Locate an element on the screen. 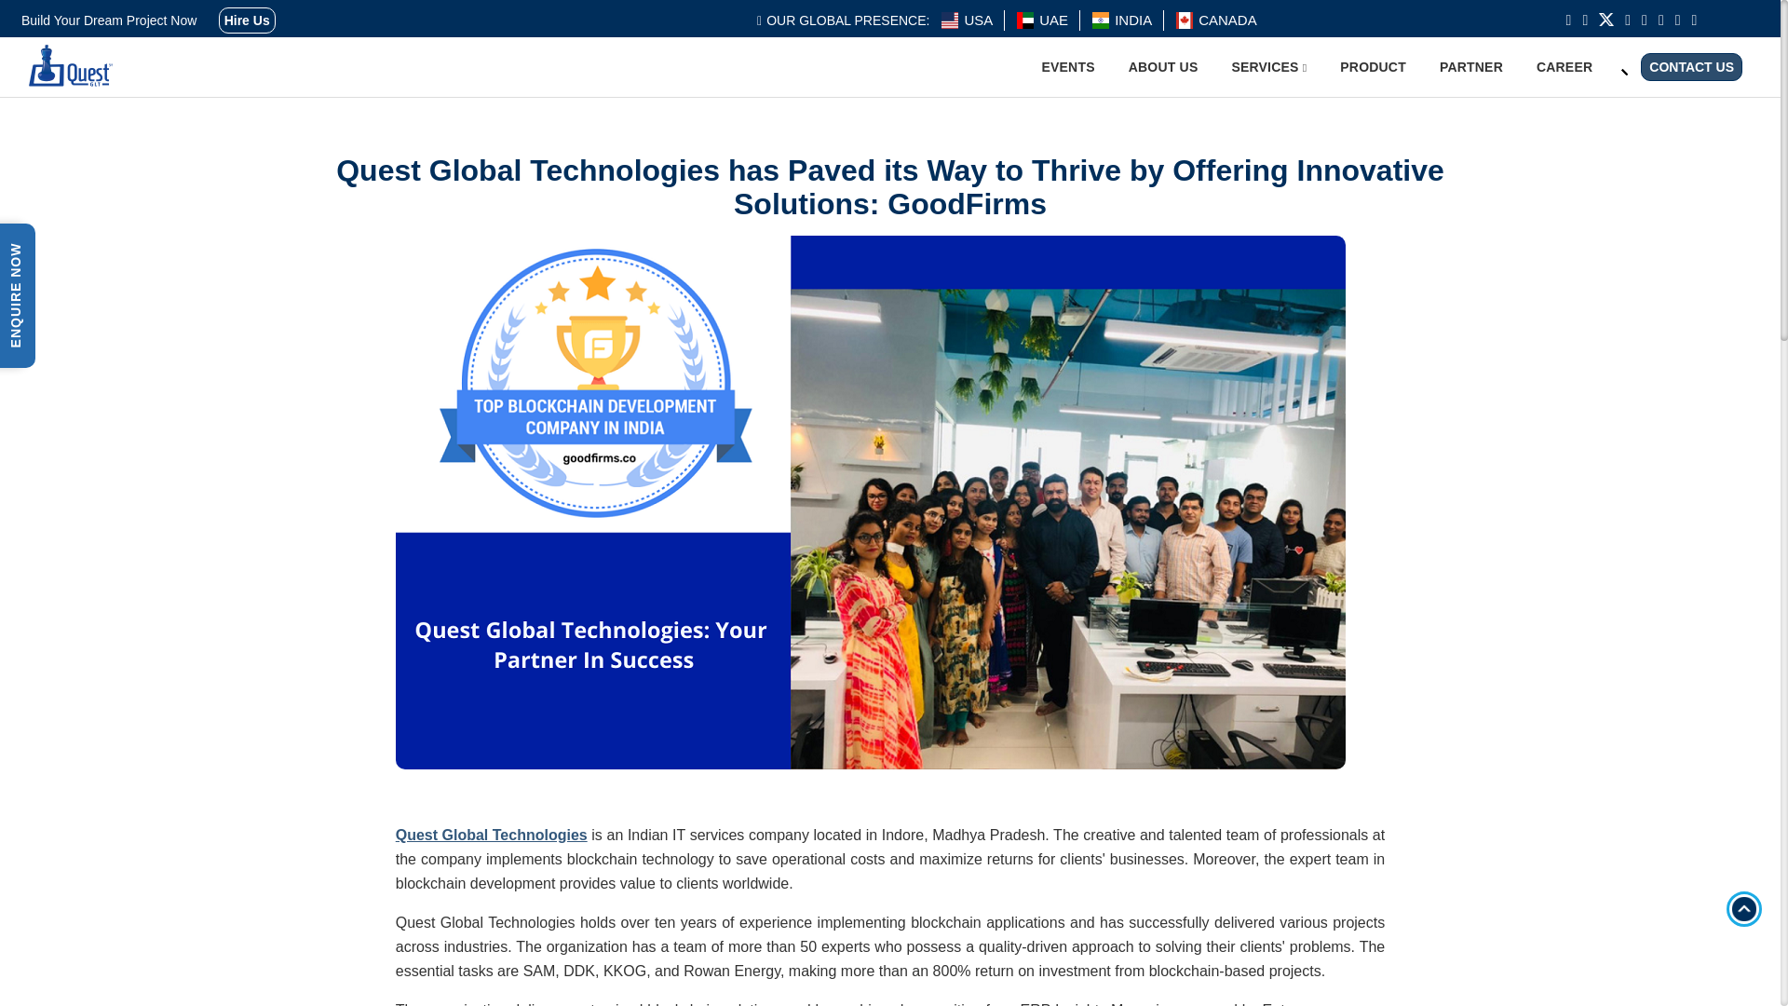 This screenshot has width=1788, height=1006. SERVICES is located at coordinates (1268, 67).